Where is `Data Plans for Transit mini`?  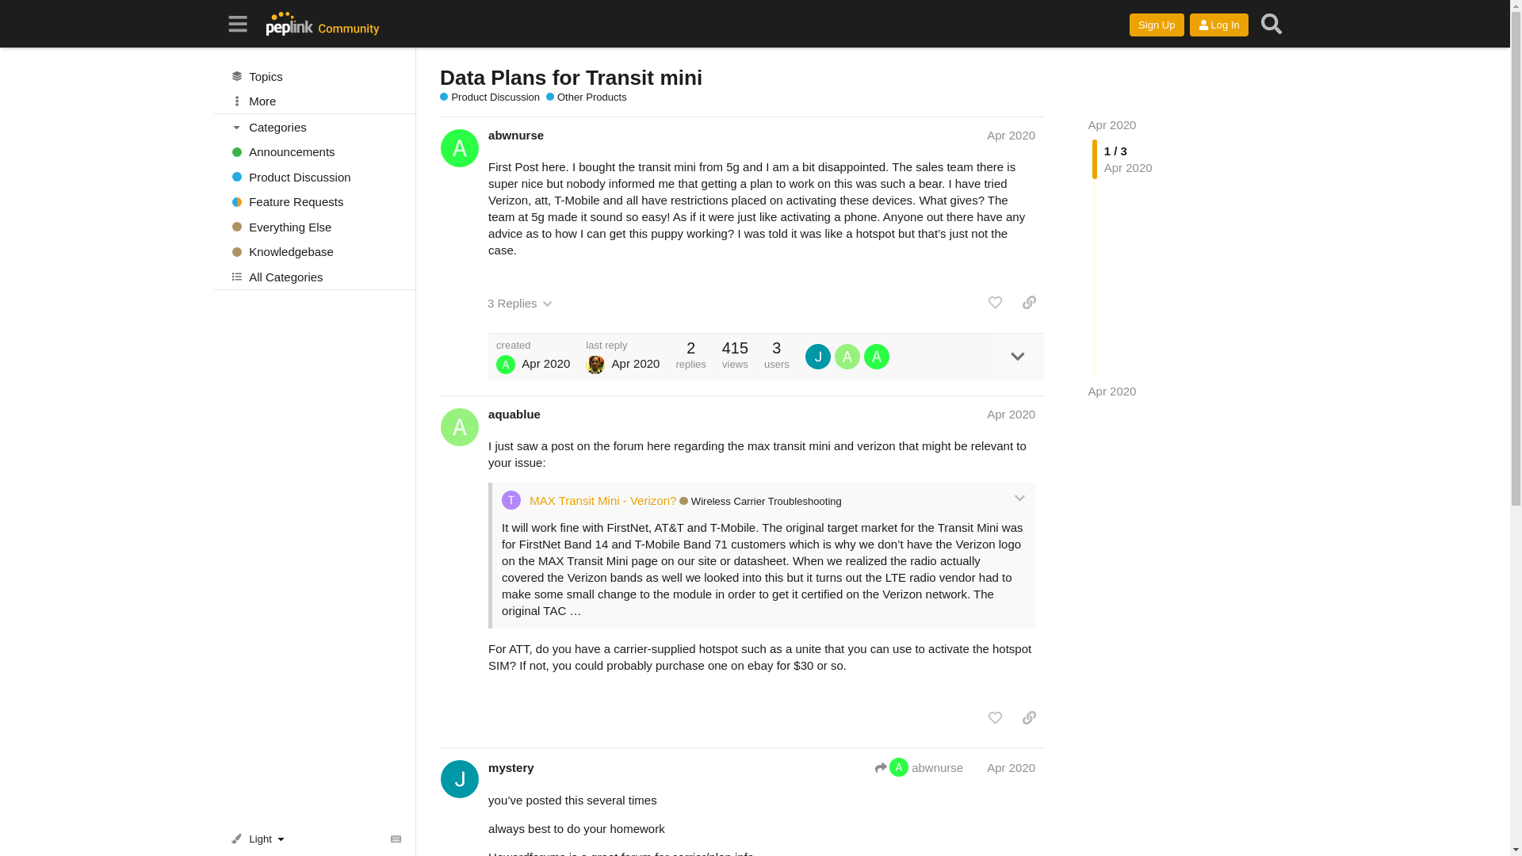
Data Plans for Transit mini is located at coordinates (571, 78).